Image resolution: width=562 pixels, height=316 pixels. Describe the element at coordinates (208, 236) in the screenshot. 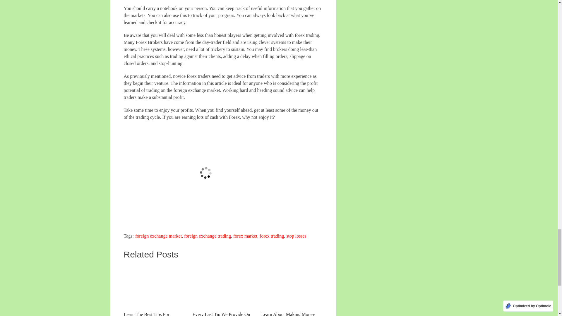

I see `foreign exchange trading` at that location.